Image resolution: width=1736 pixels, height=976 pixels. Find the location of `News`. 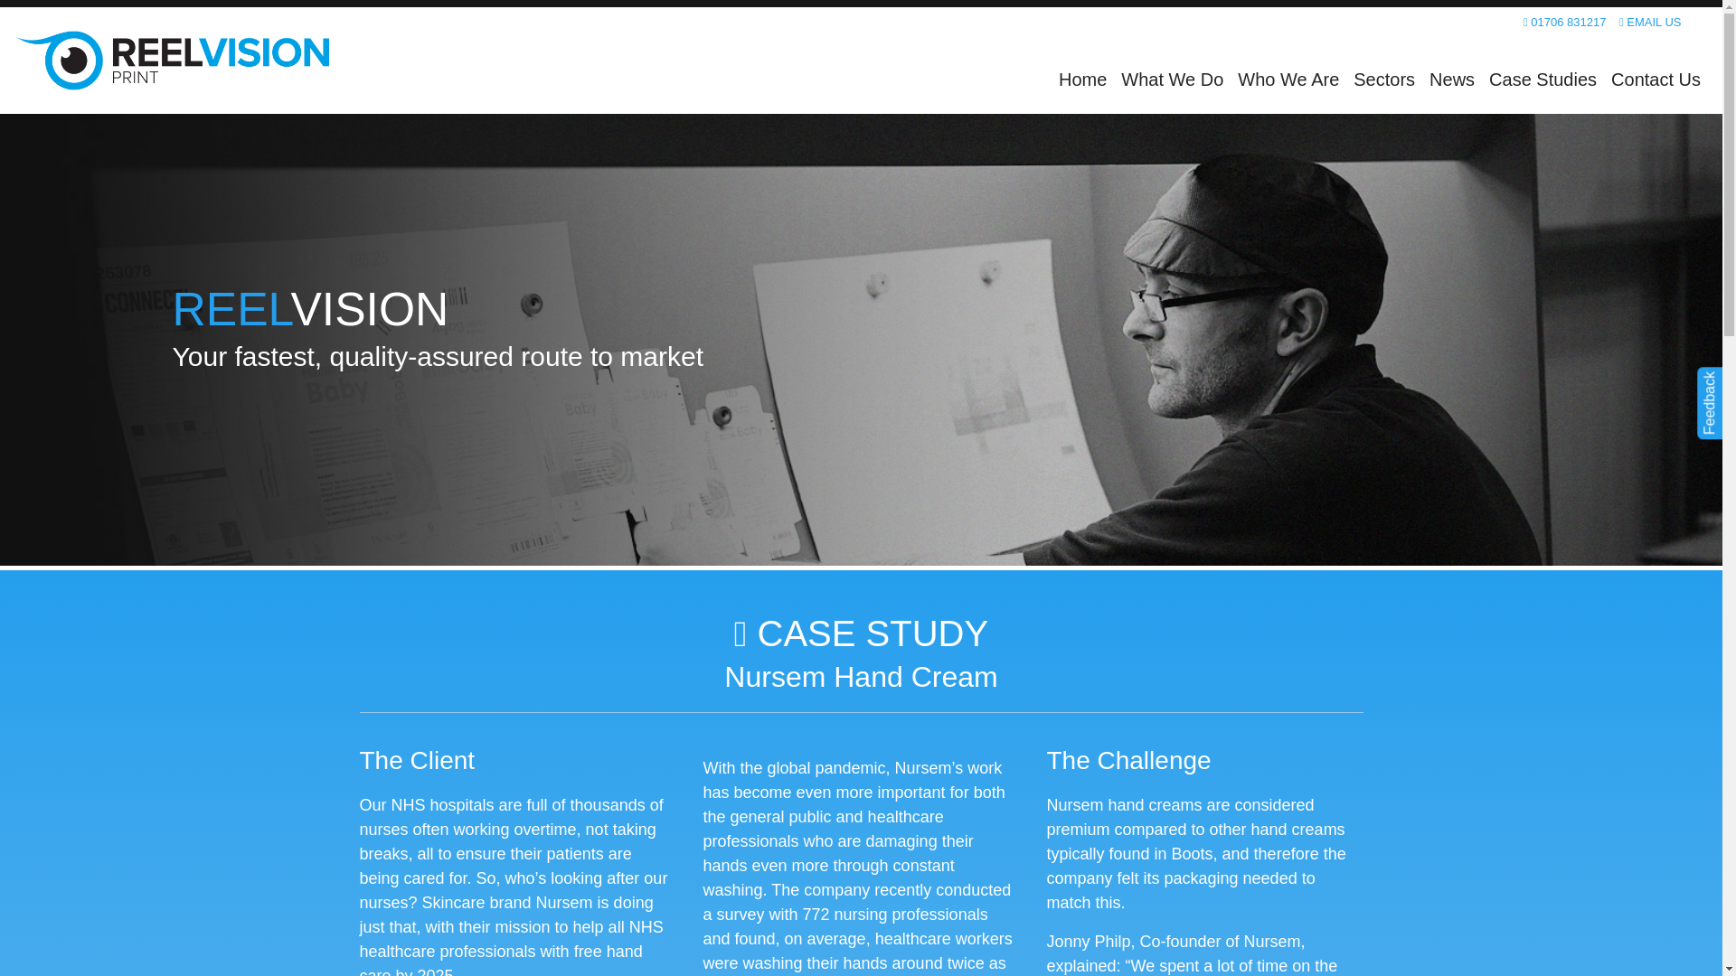

News is located at coordinates (1452, 80).